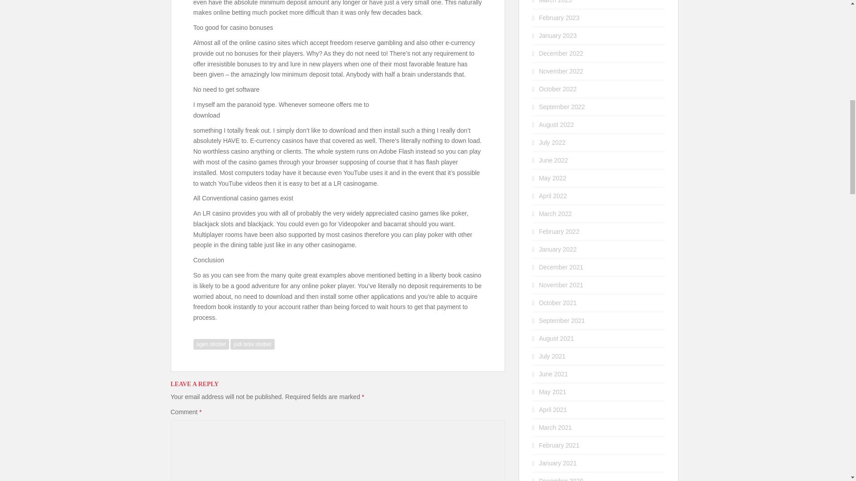 The height and width of the screenshot is (481, 856). What do you see at coordinates (211, 344) in the screenshot?
I see `agen sbobet` at bounding box center [211, 344].